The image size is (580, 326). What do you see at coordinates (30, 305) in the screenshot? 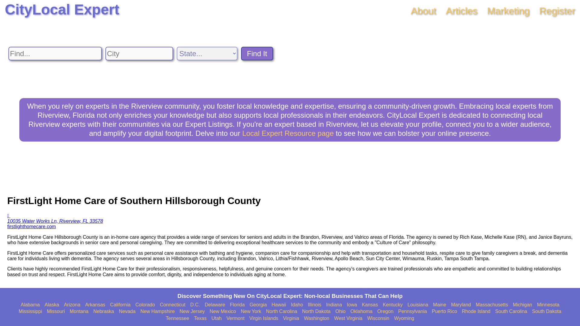
I see `Find Businesses in Alabama` at bounding box center [30, 305].